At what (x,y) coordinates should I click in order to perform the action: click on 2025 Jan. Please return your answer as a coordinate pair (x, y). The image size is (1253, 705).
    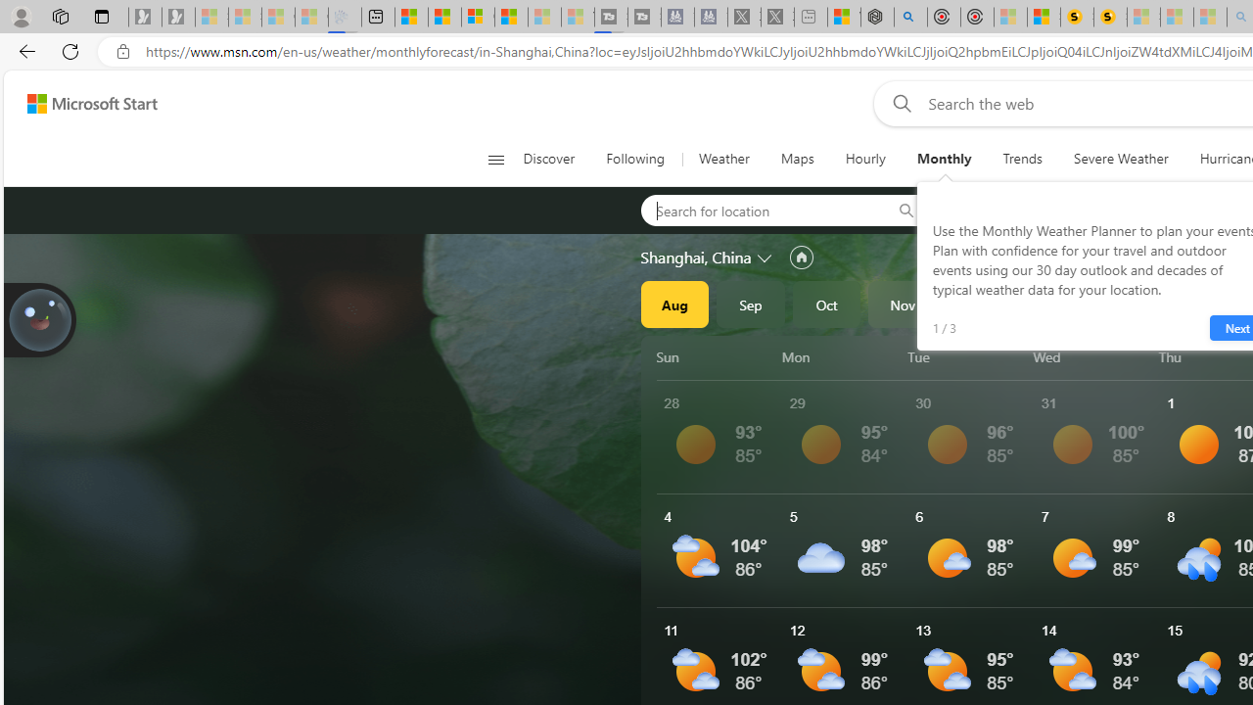
    Looking at the image, I should click on (1054, 304).